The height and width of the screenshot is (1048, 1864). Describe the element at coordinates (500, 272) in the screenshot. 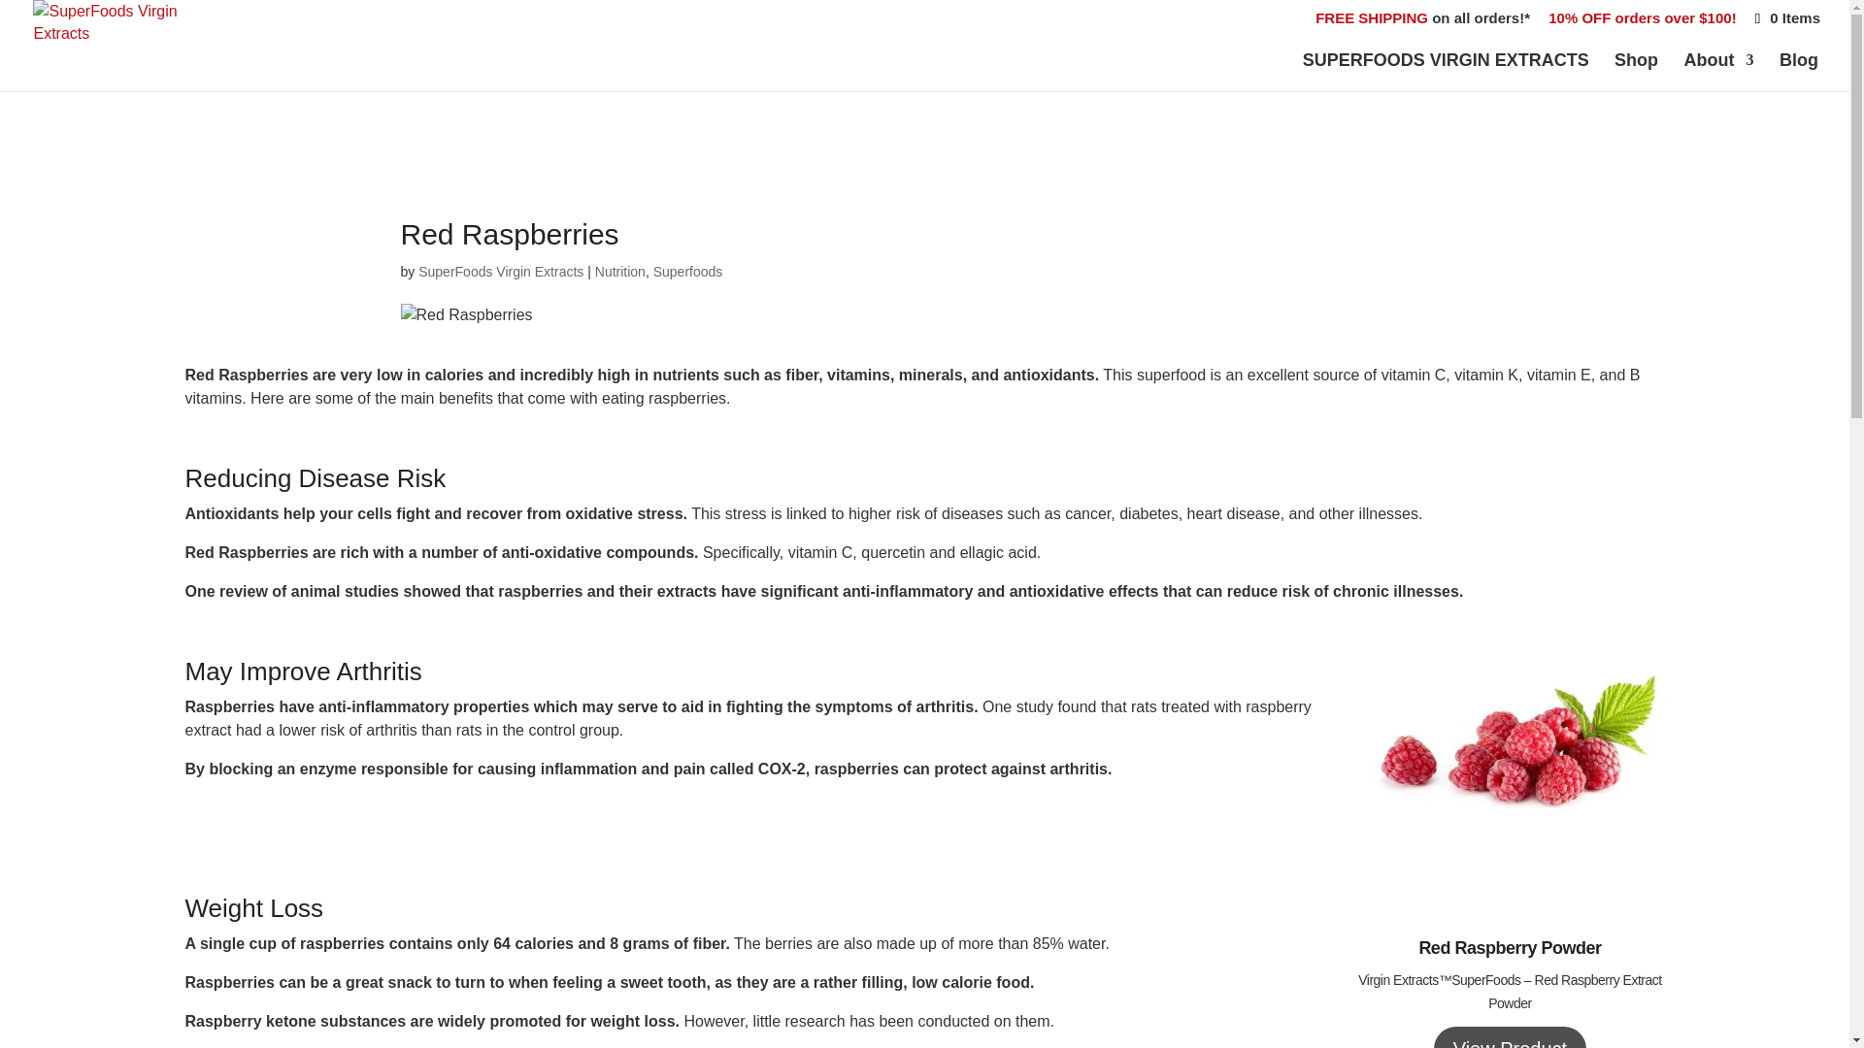

I see `Posts by SuperFoods Virgin Extracts` at that location.